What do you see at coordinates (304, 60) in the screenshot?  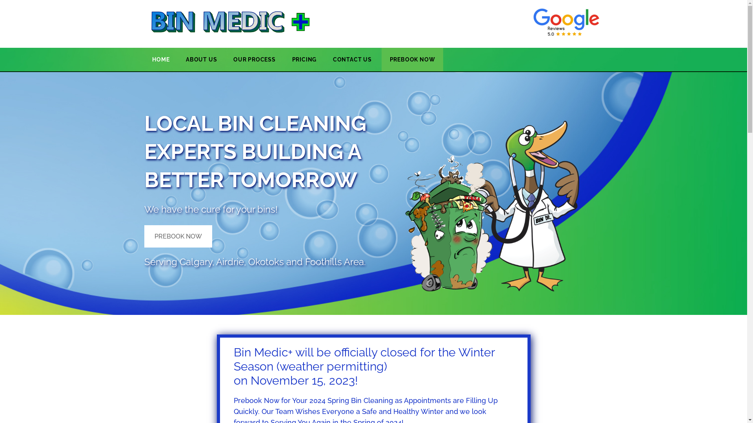 I see `PRICING` at bounding box center [304, 60].